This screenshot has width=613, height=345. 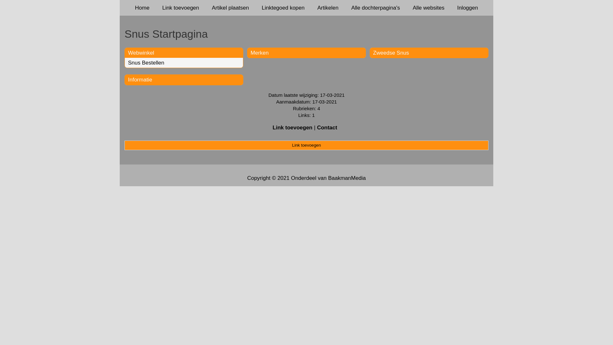 What do you see at coordinates (181, 8) in the screenshot?
I see `Link toevoegen` at bounding box center [181, 8].